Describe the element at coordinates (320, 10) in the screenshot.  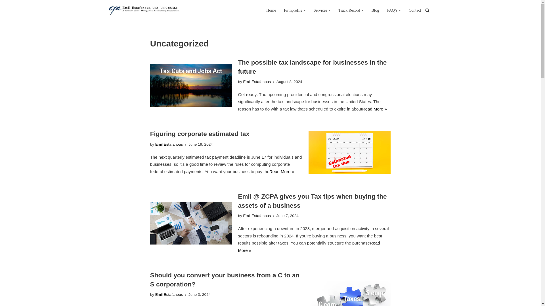
I see `Services` at that location.